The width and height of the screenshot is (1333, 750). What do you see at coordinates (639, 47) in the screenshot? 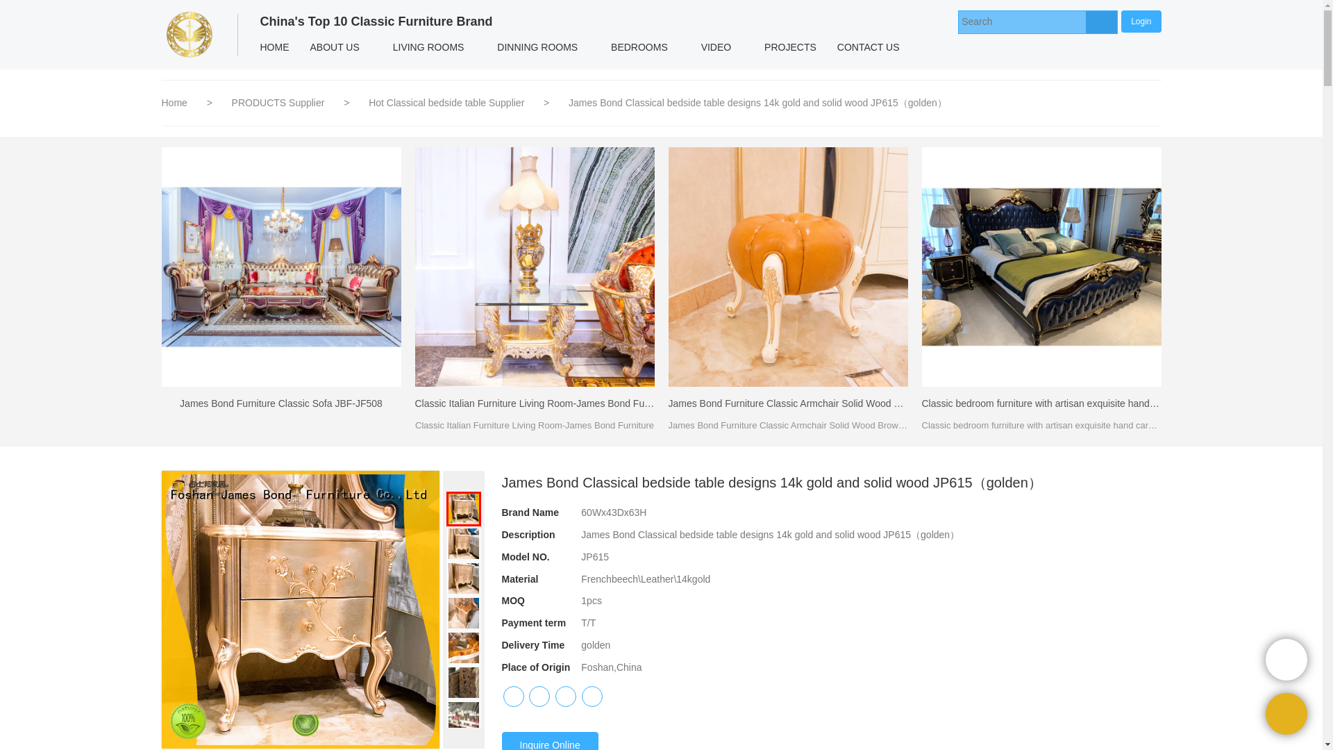
I see `BEDROOMS` at bounding box center [639, 47].